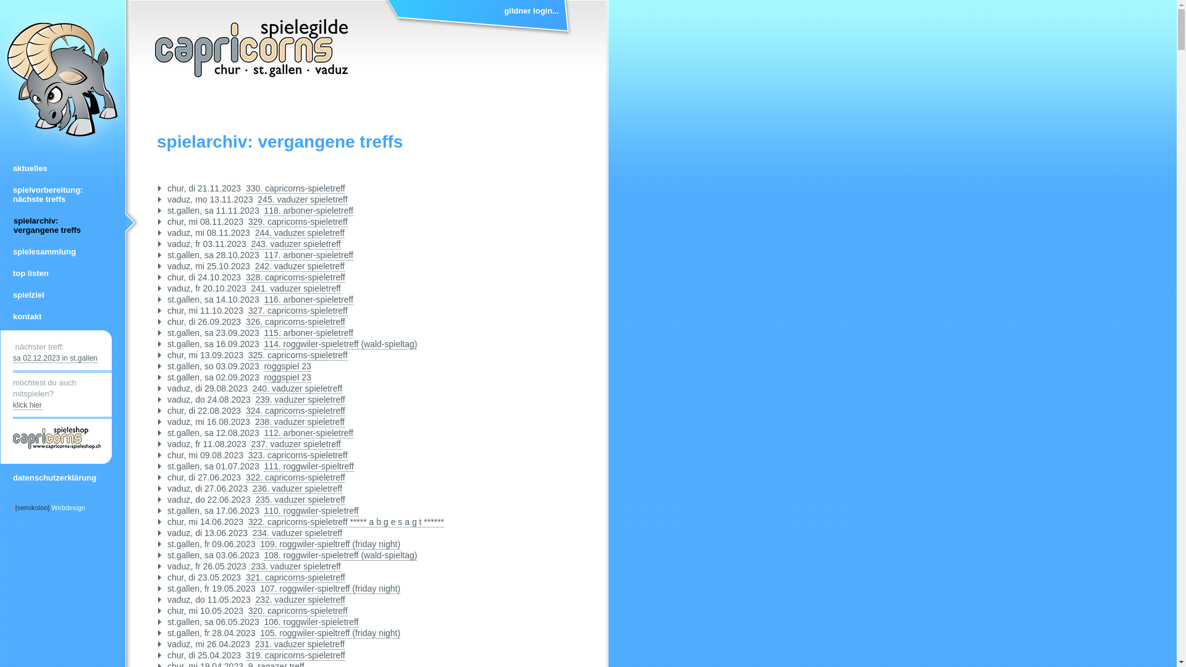 The image size is (1186, 667). I want to click on 323. capricorns-spieletreff, so click(298, 456).